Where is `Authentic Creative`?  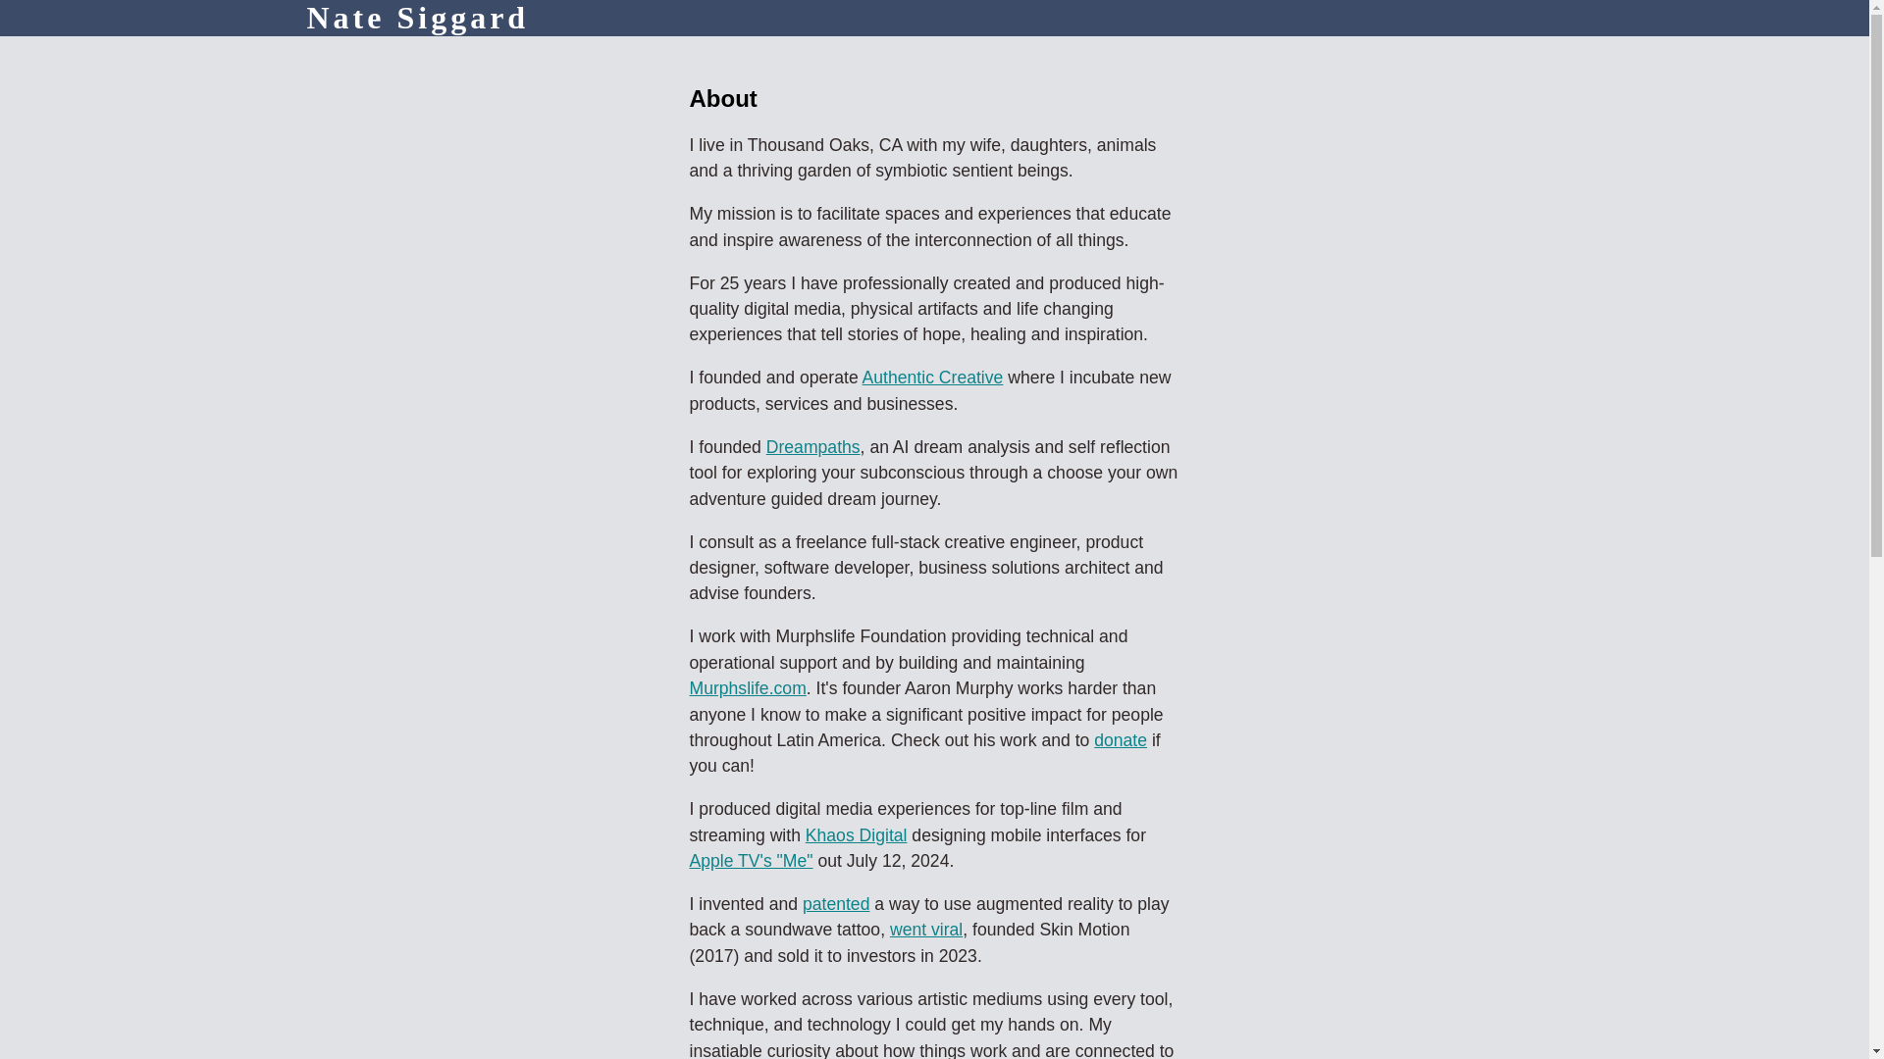
Authentic Creative is located at coordinates (933, 377).